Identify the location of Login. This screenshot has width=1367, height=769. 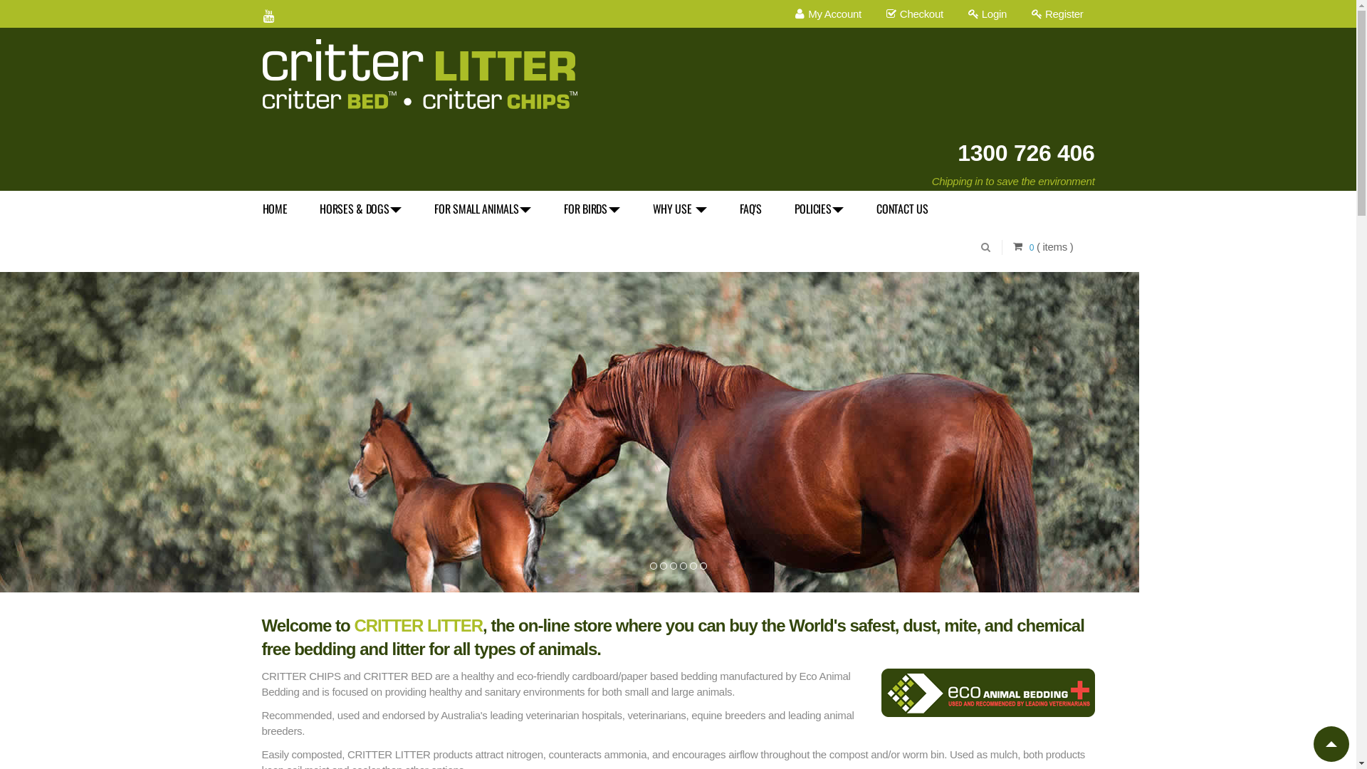
(988, 14).